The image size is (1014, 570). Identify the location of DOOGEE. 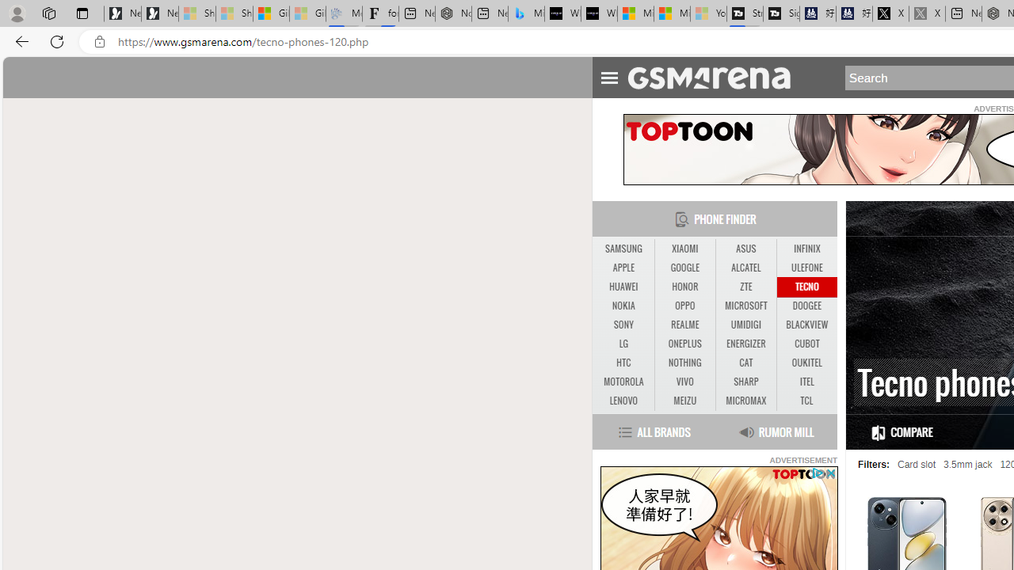
(806, 306).